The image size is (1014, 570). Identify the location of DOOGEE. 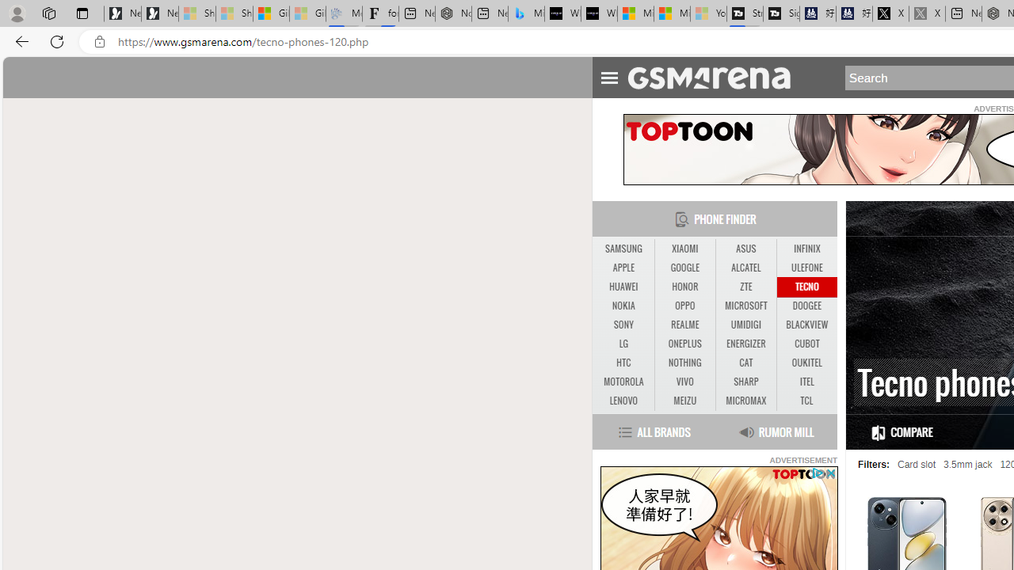
(806, 306).